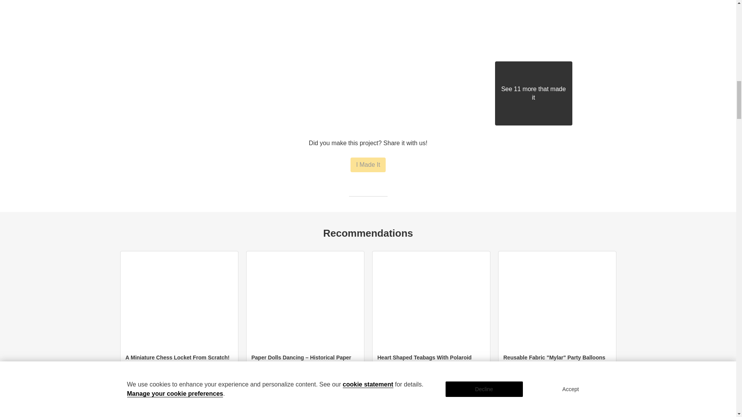 The image size is (742, 417). What do you see at coordinates (368, 165) in the screenshot?
I see `I Made It` at bounding box center [368, 165].